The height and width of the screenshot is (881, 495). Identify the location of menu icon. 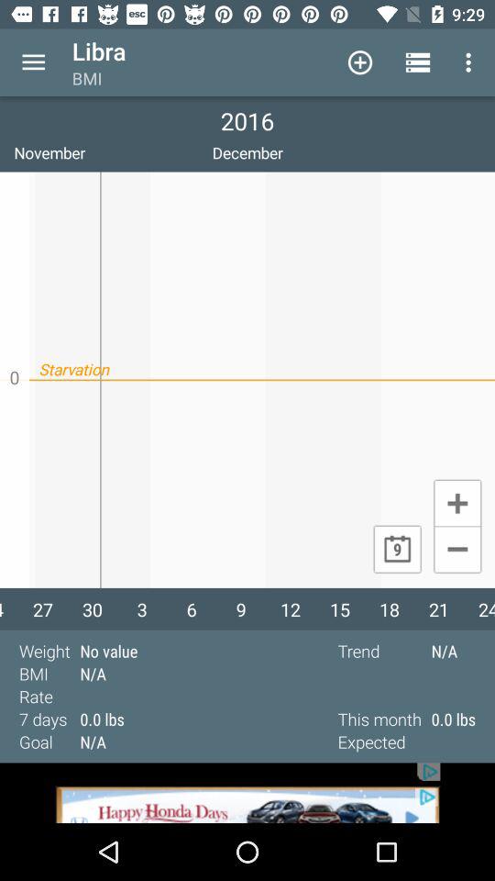
(33, 62).